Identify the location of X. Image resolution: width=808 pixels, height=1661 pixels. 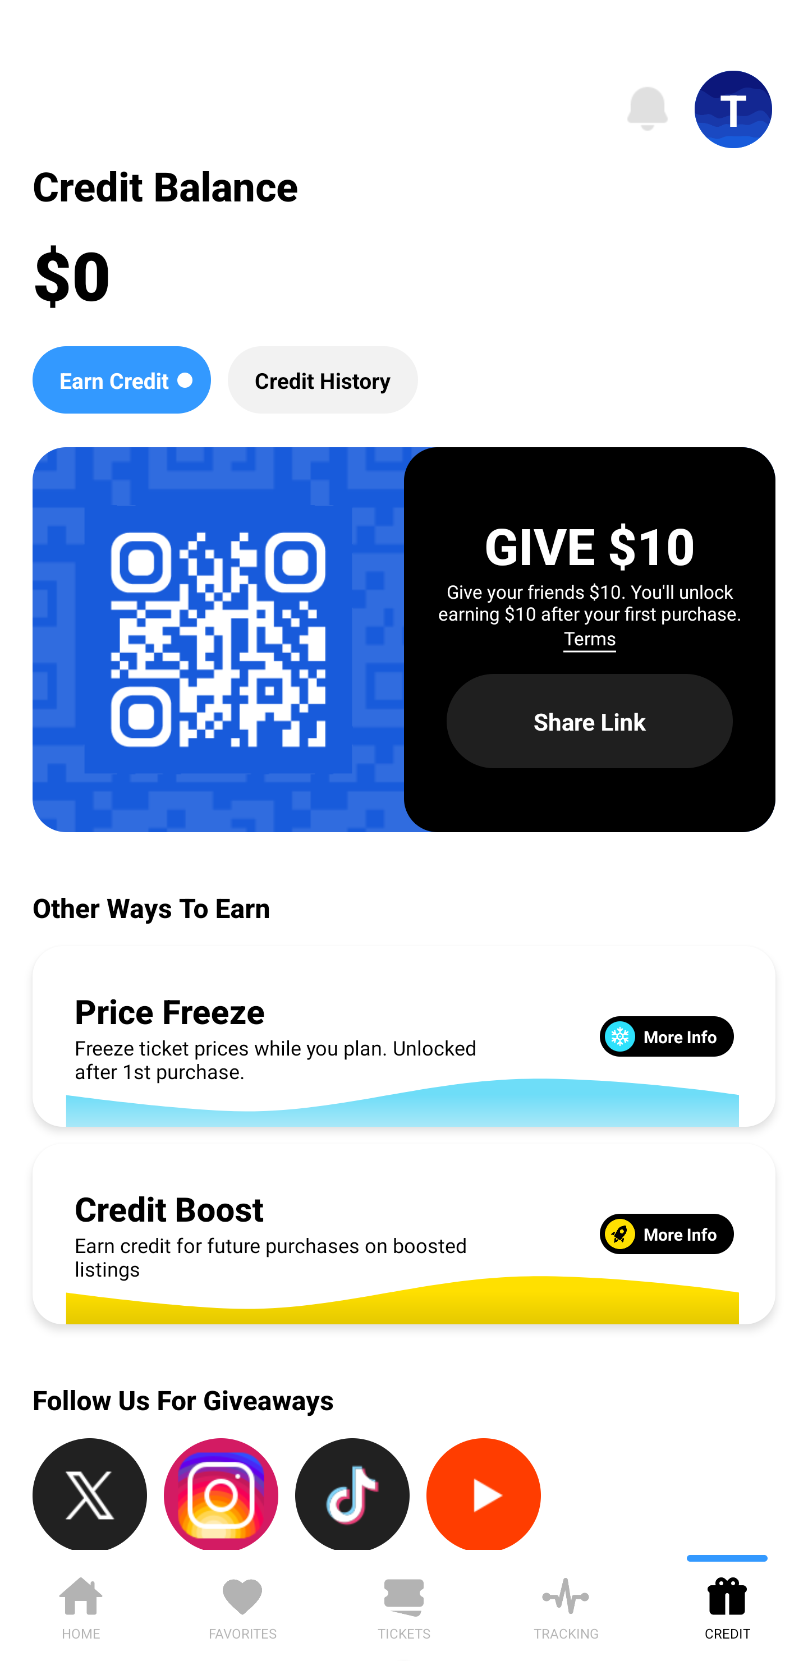
(90, 1494).